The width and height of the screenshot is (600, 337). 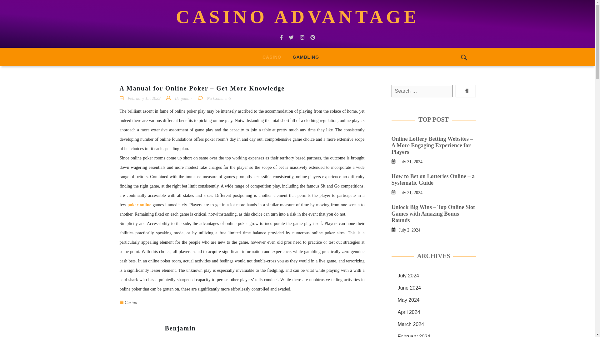 What do you see at coordinates (181, 328) in the screenshot?
I see `Posts by Benjamin` at bounding box center [181, 328].